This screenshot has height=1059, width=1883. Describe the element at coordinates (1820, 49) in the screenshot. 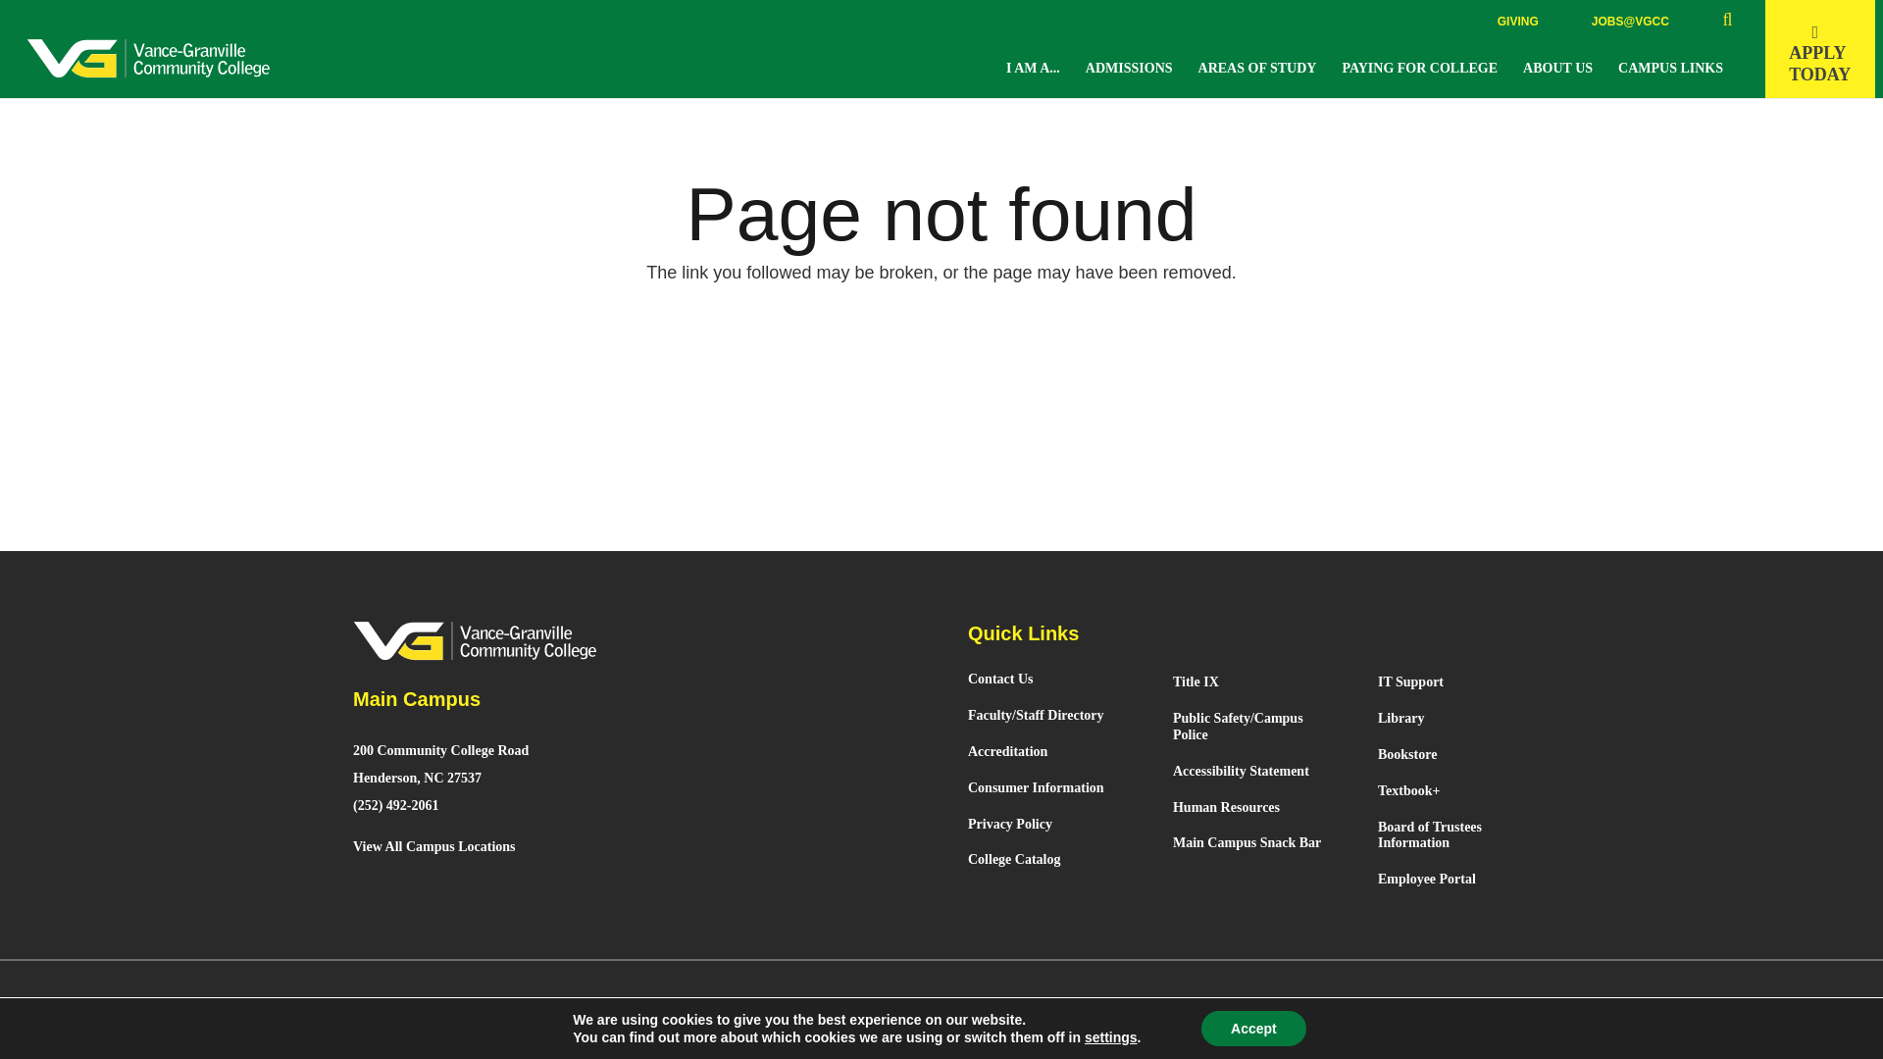

I see `PAYING FOR COLLEGE` at that location.